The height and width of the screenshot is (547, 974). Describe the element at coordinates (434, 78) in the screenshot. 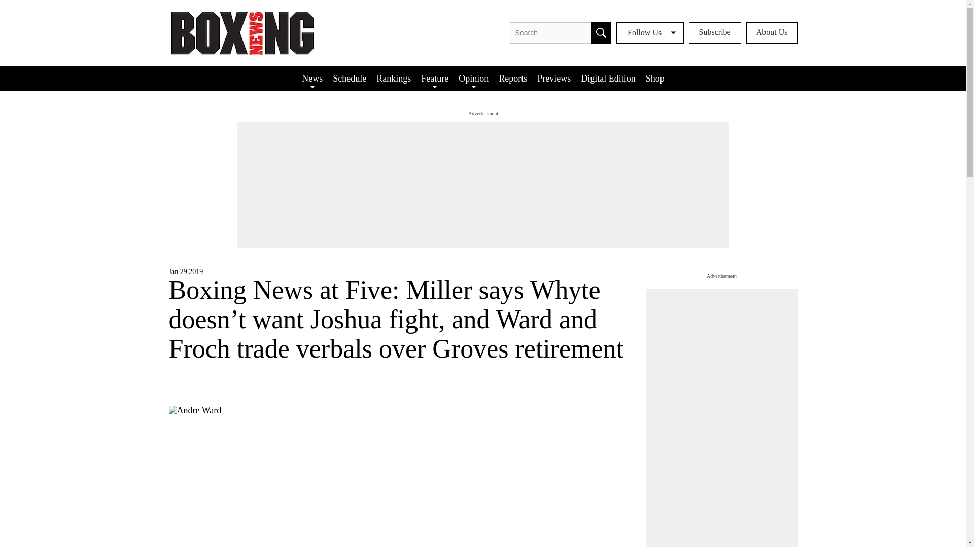

I see `Feature` at that location.